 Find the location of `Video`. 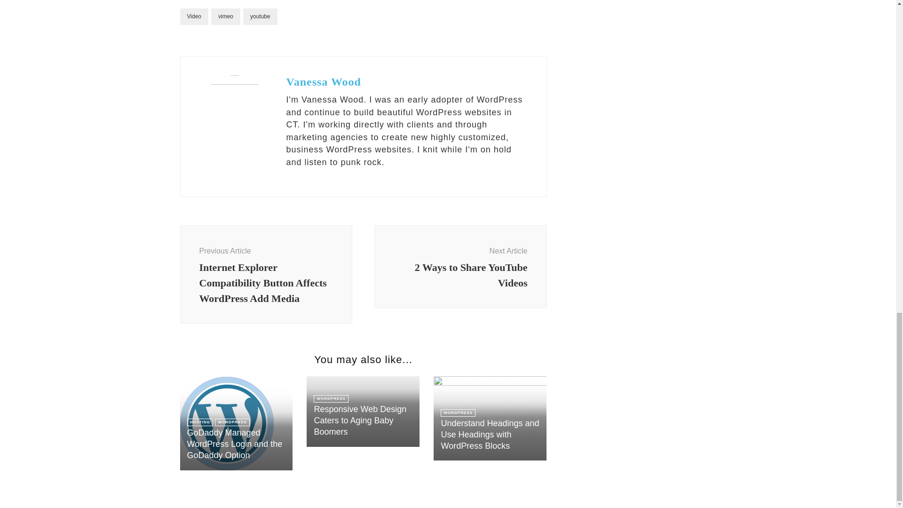

Video is located at coordinates (194, 16).